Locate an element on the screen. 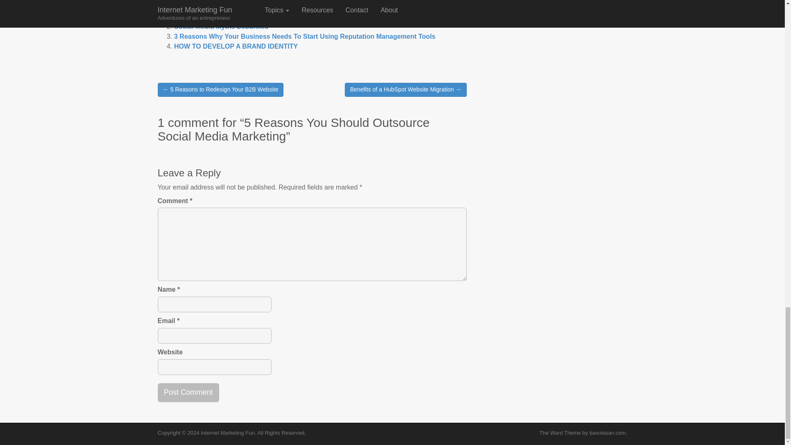  Social Media Myths Debunked is located at coordinates (221, 26).